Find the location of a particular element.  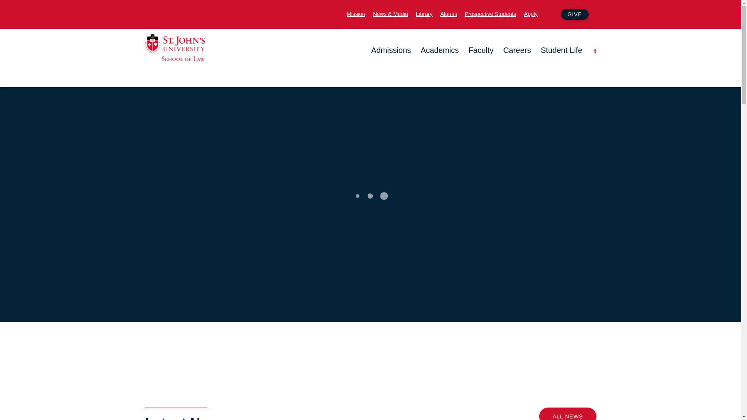

GIVE is located at coordinates (574, 14).